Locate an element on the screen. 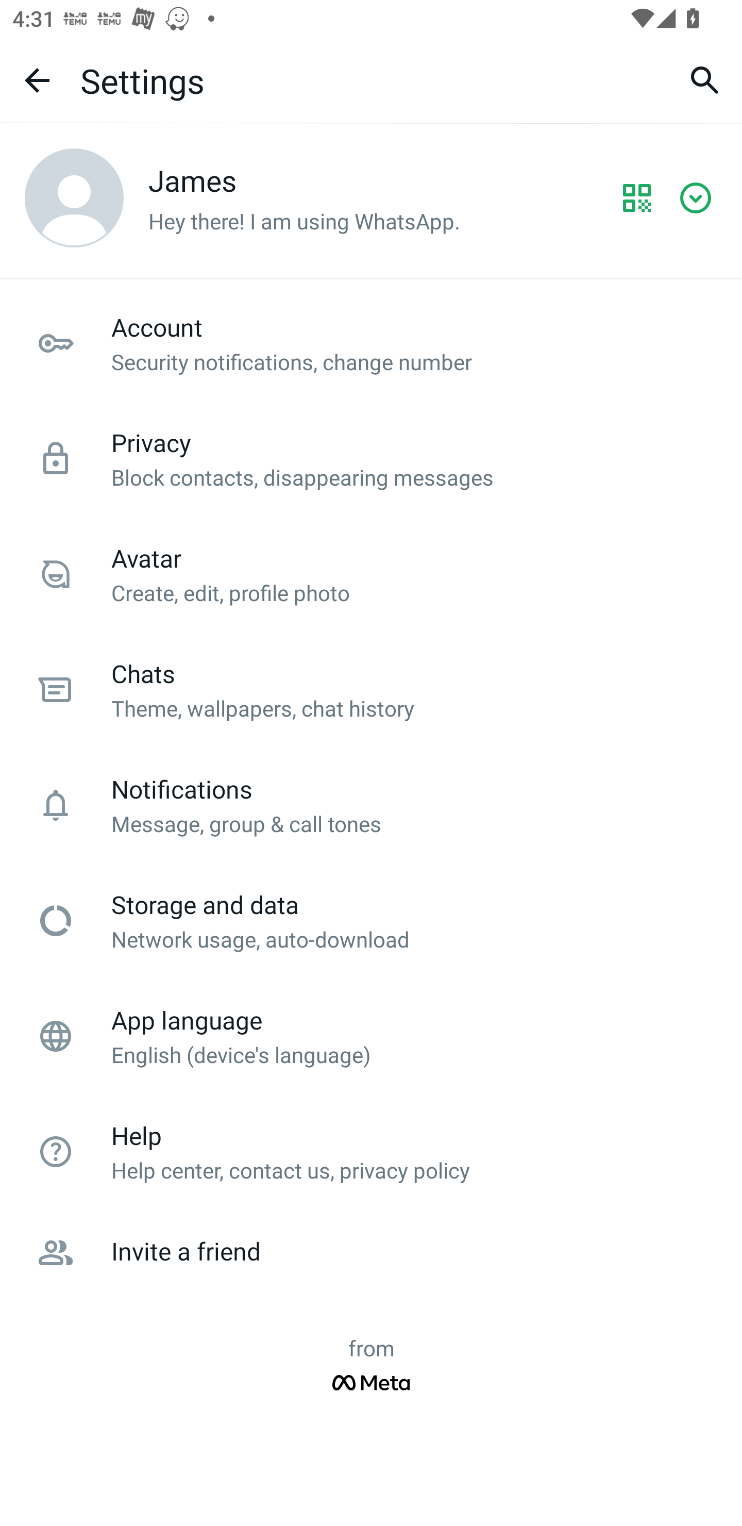  Navigate up is located at coordinates (37, 80).